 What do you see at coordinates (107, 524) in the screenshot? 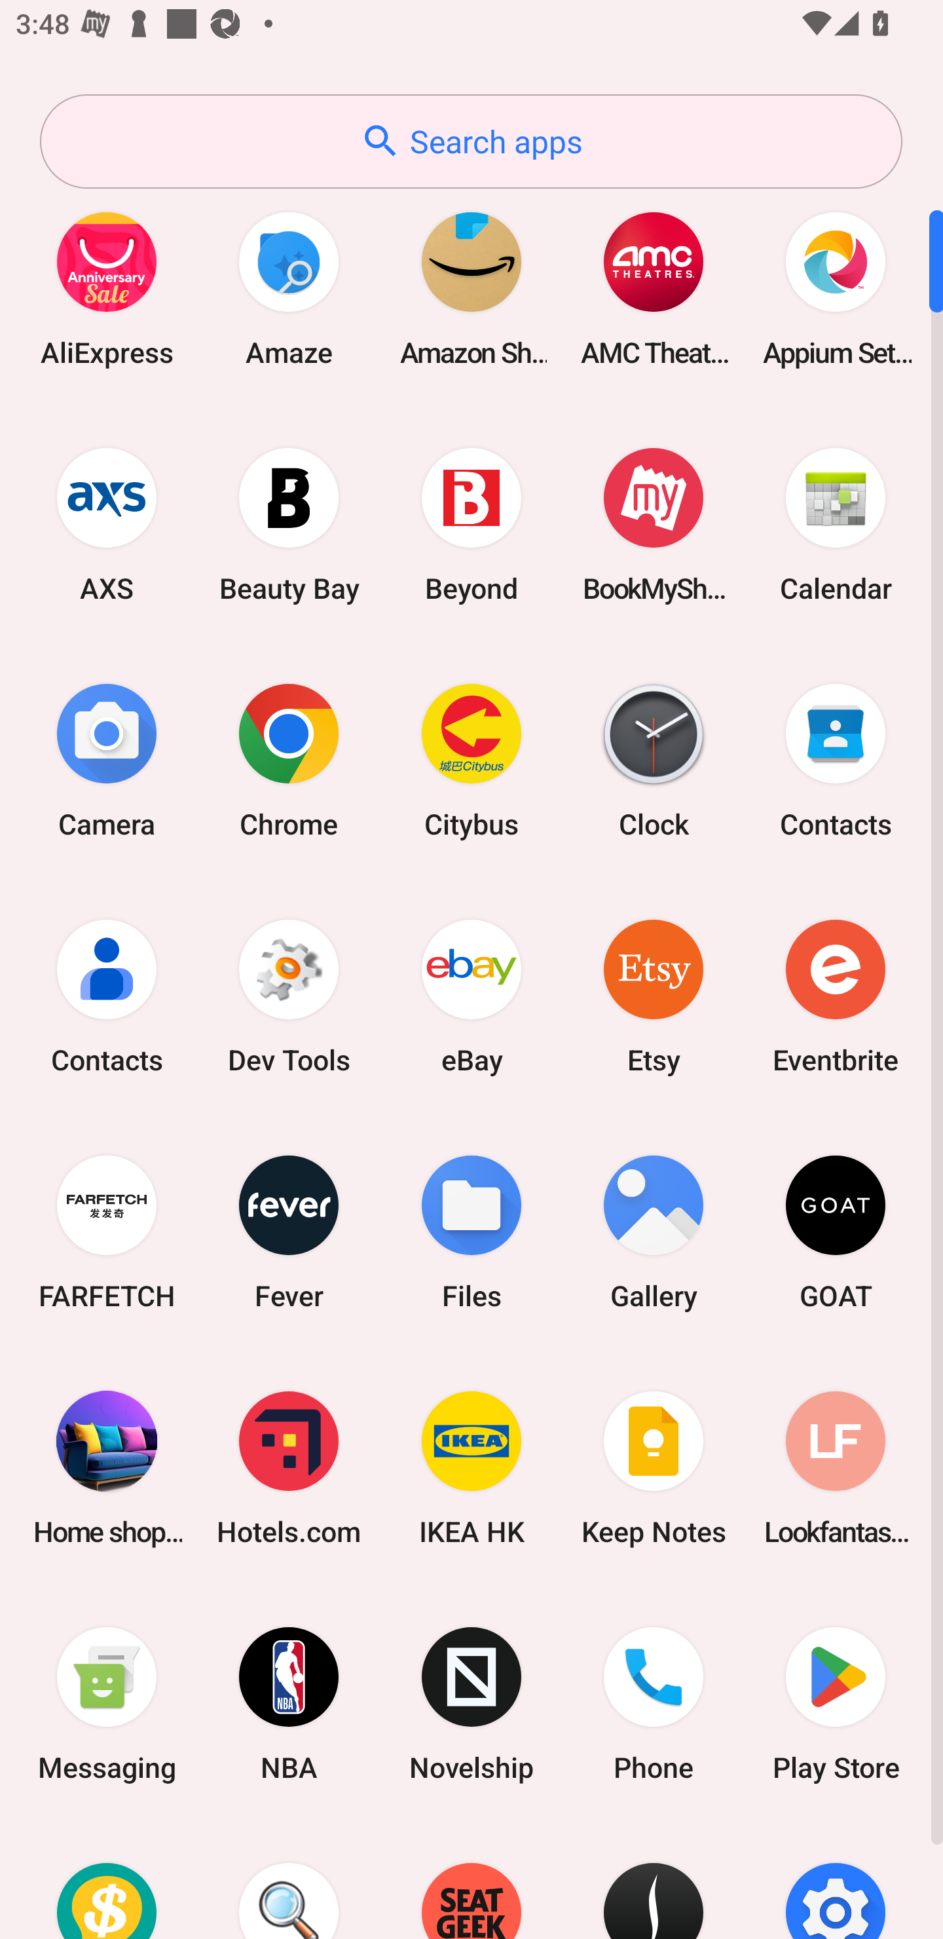
I see `AXS` at bounding box center [107, 524].